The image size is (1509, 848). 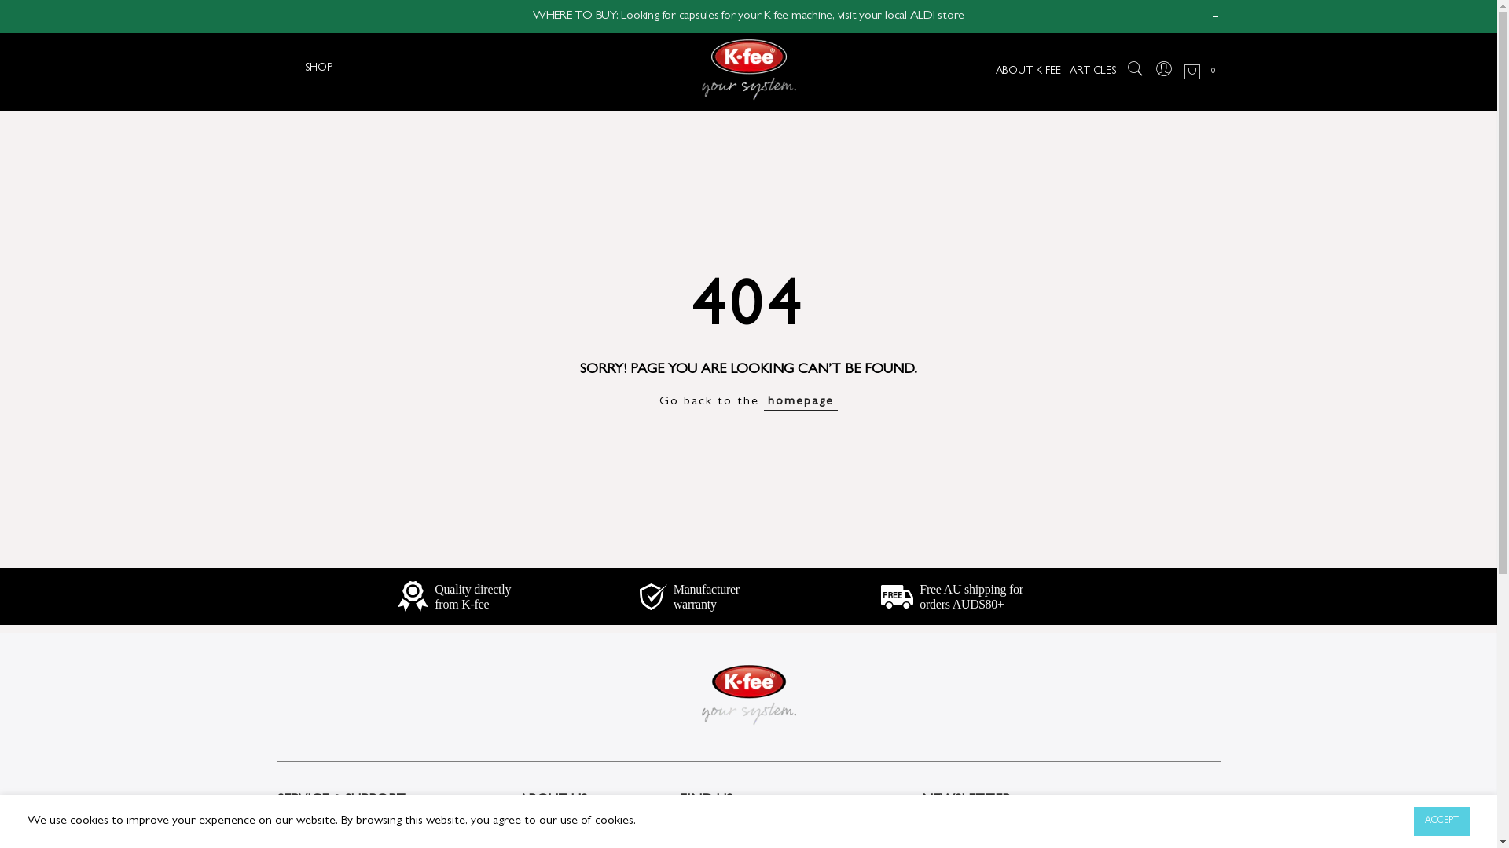 I want to click on 0, so click(x=1201, y=72).